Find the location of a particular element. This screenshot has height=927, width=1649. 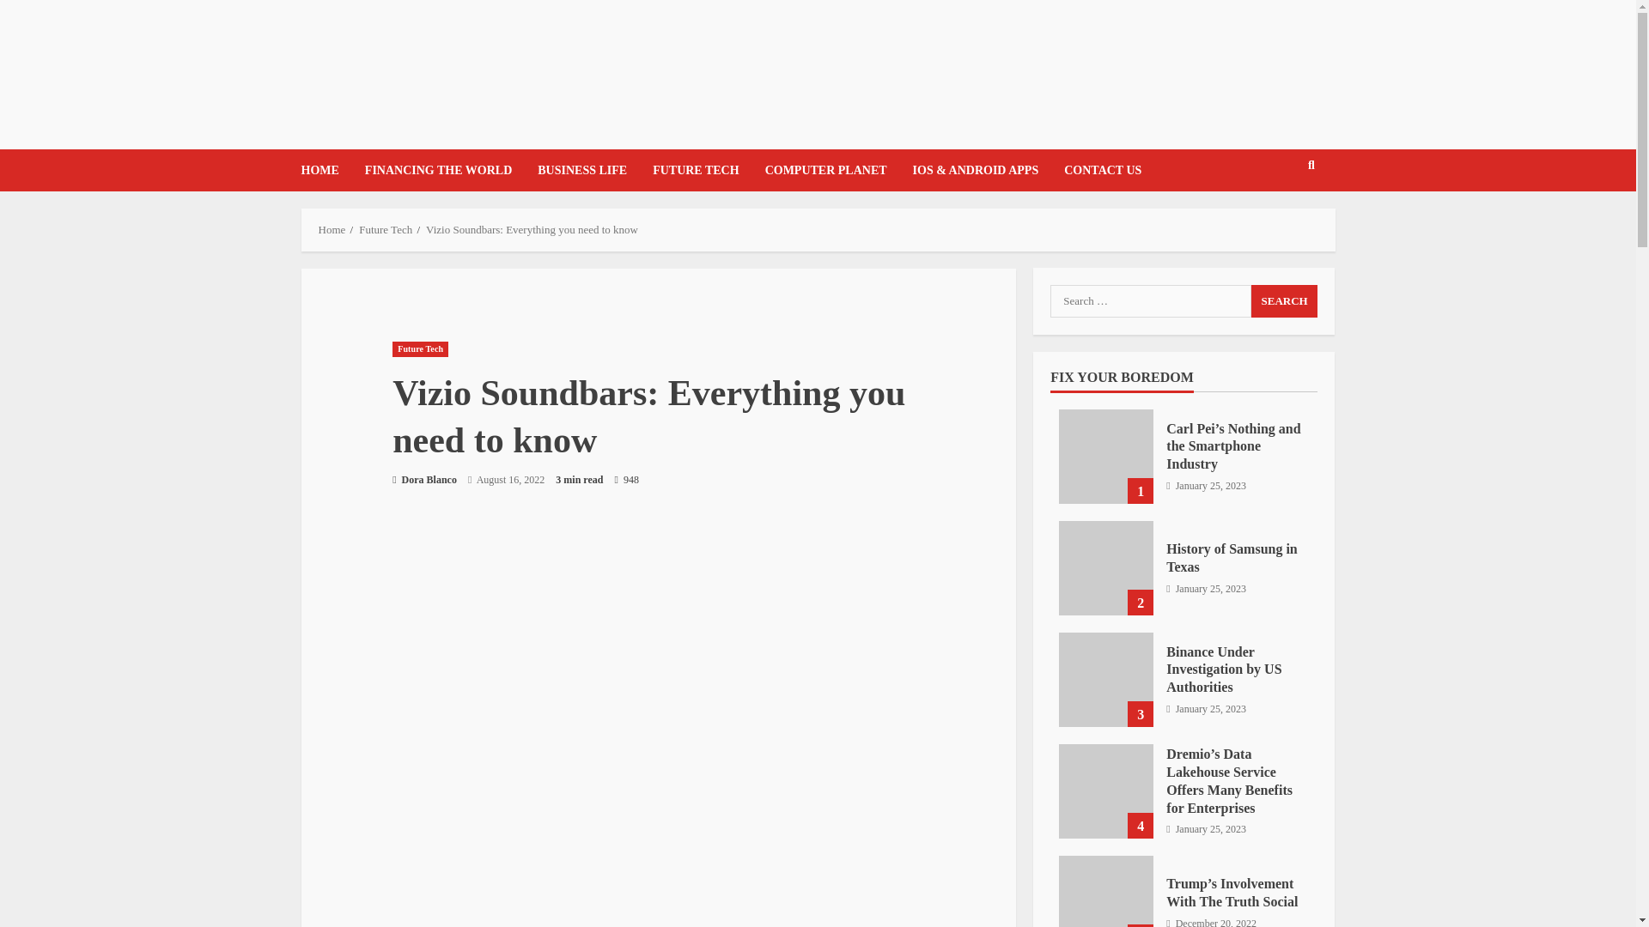

Vizio Soundbars: Everything you need to know is located at coordinates (532, 230).